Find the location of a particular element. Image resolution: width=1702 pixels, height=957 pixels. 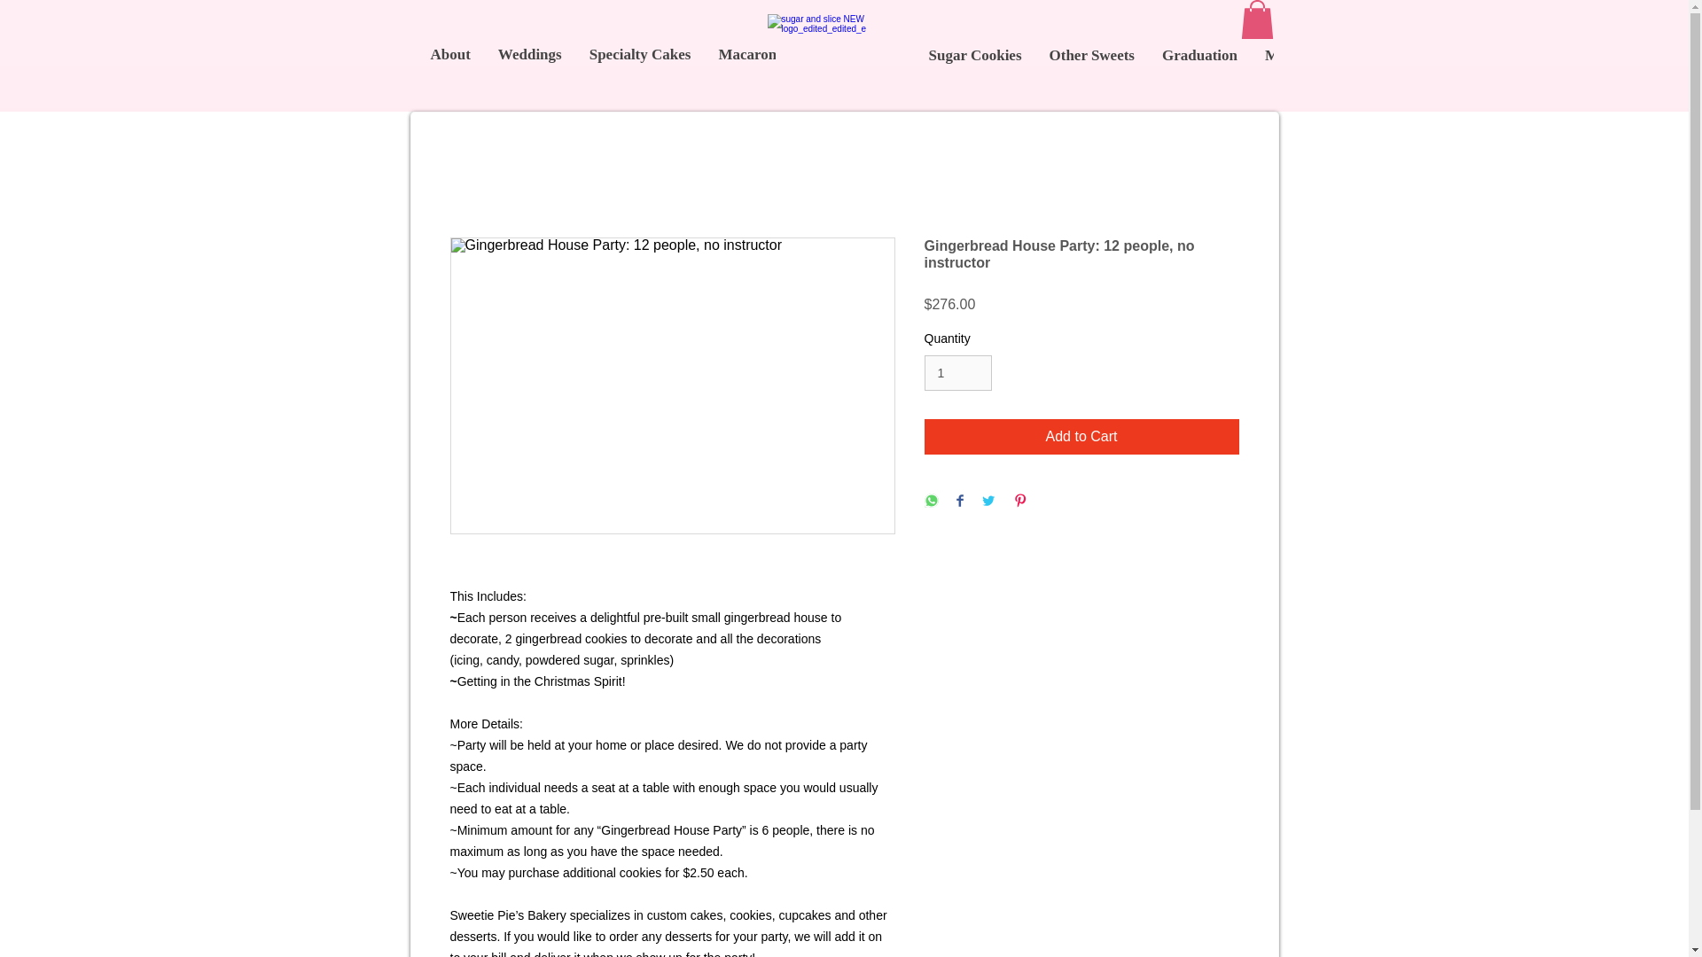

Sugar Cookies is located at coordinates (975, 67).